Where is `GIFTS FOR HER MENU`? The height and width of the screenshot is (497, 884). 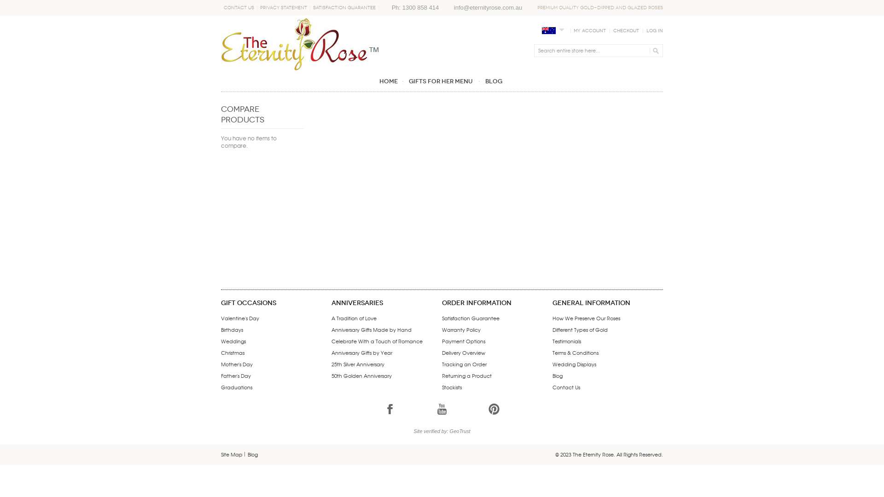 GIFTS FOR HER MENU is located at coordinates (441, 81).